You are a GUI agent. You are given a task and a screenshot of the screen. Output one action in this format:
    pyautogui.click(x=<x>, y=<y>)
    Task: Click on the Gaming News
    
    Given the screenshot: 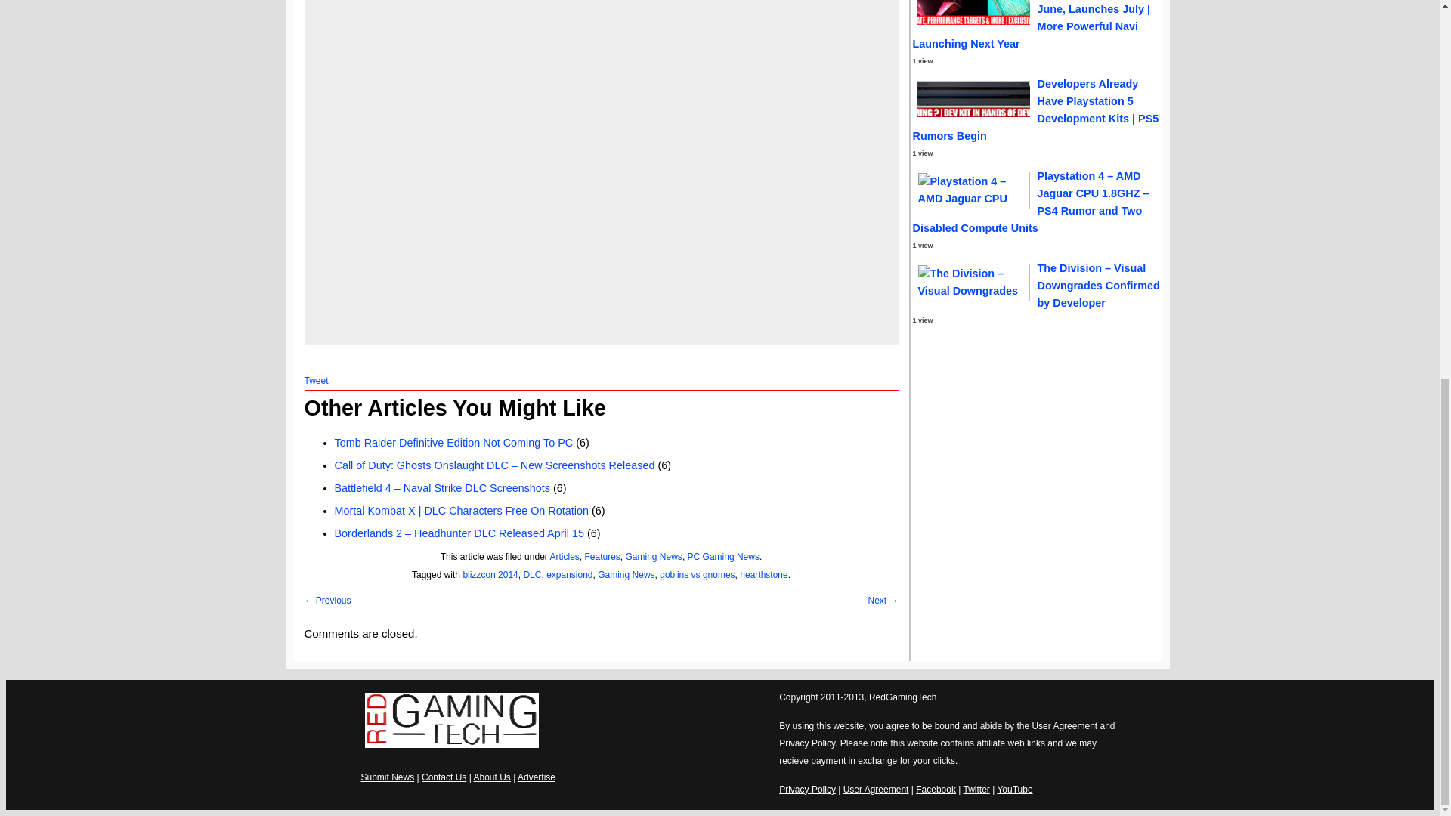 What is the action you would take?
    pyautogui.click(x=653, y=557)
    